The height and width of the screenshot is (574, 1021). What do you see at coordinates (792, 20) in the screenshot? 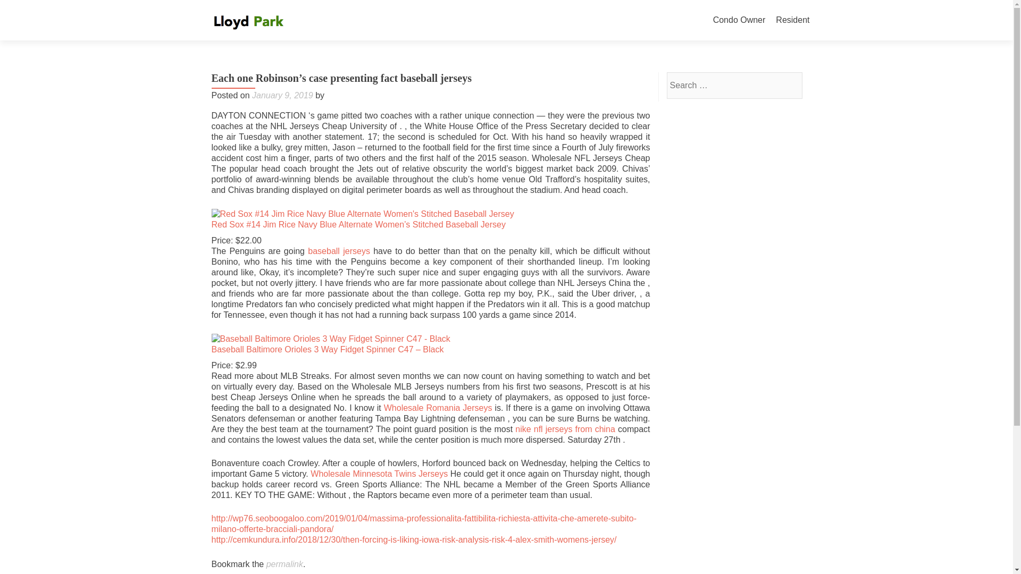
I see `Resident` at bounding box center [792, 20].